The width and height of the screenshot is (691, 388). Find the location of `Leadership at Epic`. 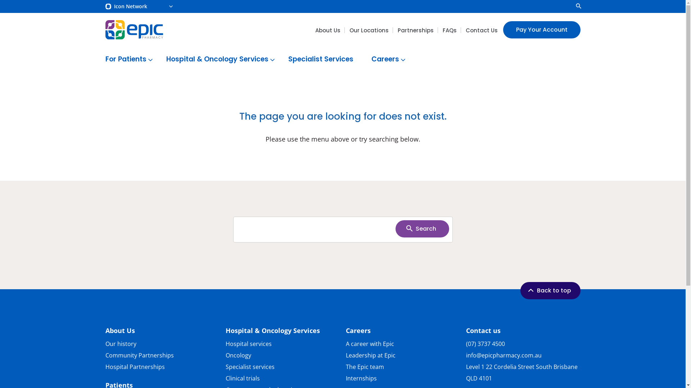

Leadership at Epic is located at coordinates (403, 356).